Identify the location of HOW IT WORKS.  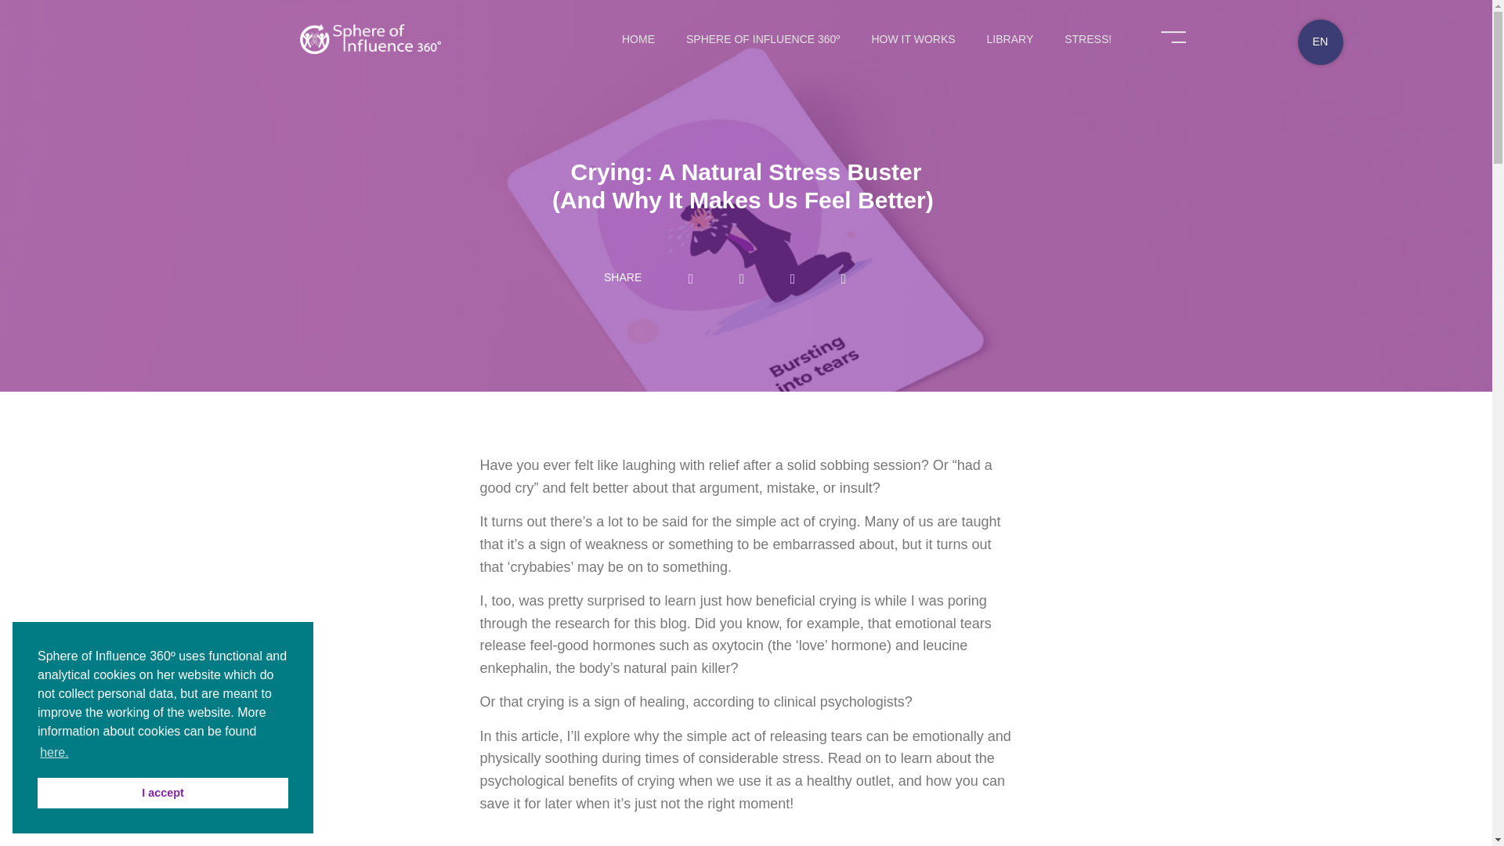
(913, 38).